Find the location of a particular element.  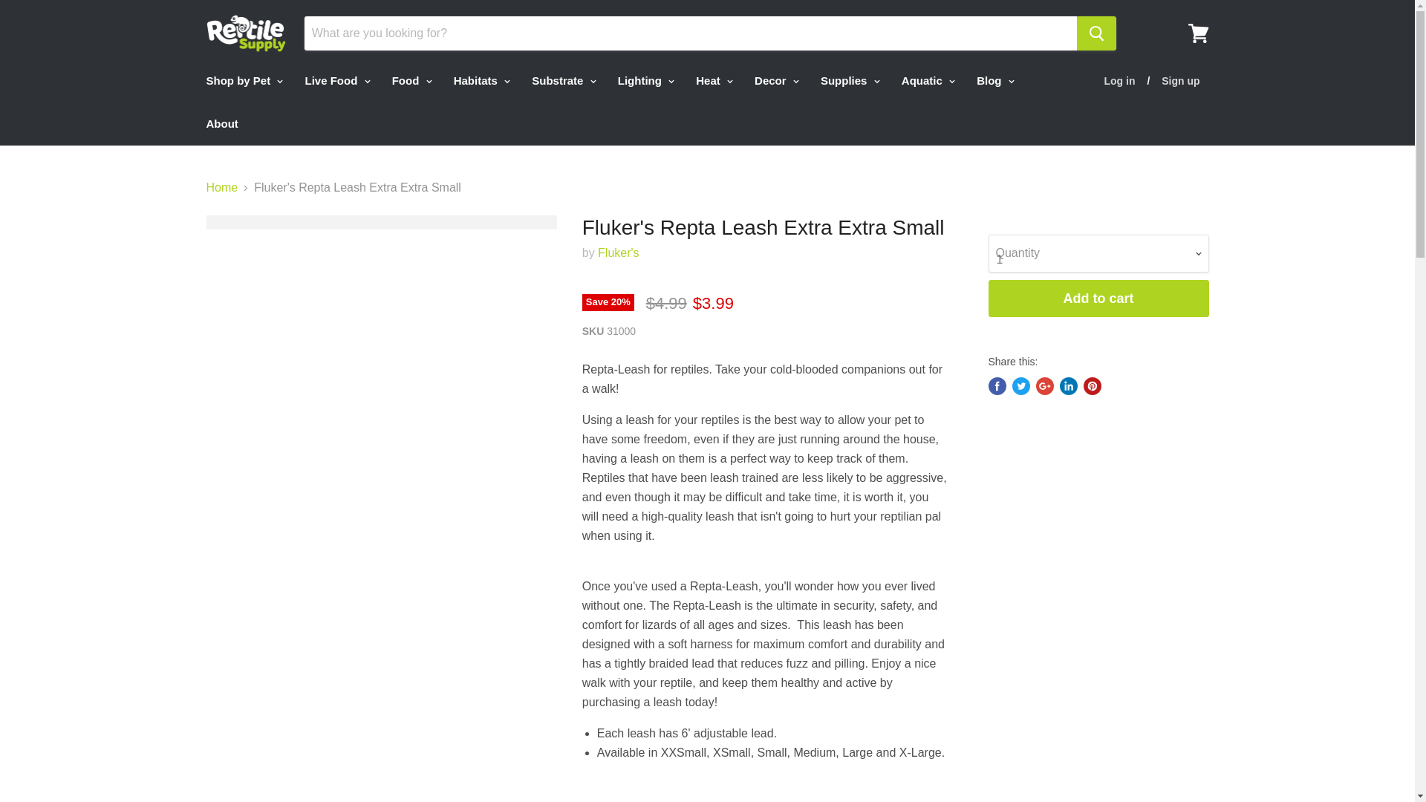

Fluker's is located at coordinates (618, 252).